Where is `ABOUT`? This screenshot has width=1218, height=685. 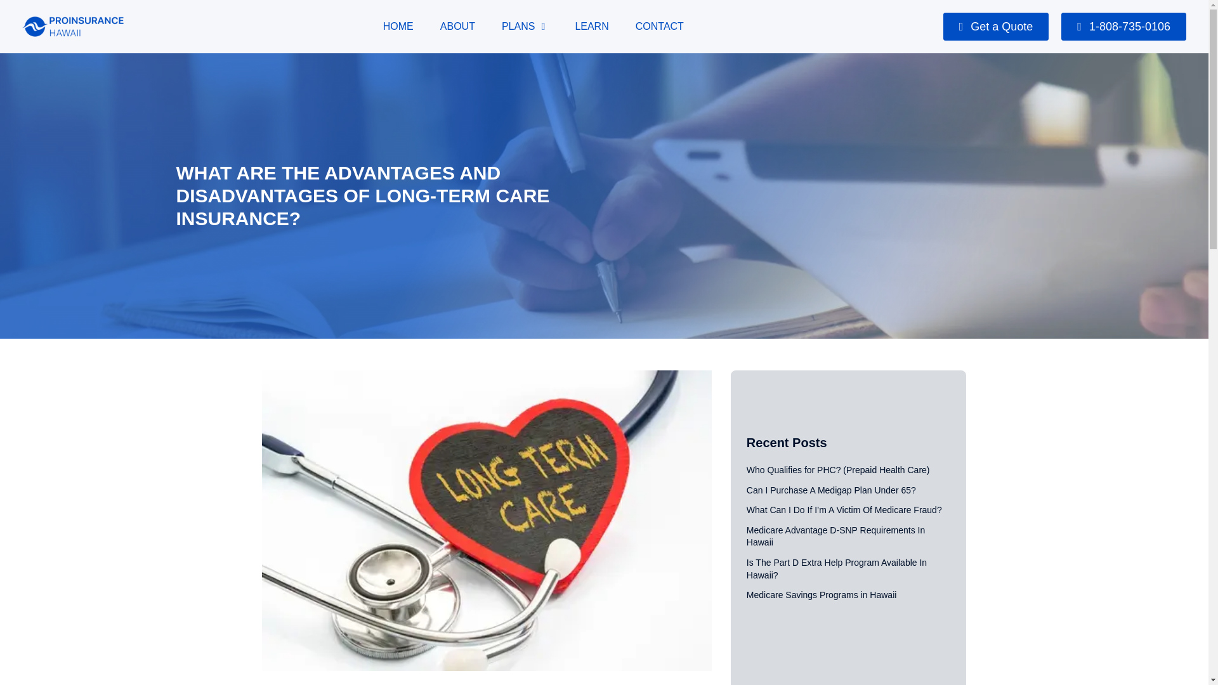 ABOUT is located at coordinates (457, 27).